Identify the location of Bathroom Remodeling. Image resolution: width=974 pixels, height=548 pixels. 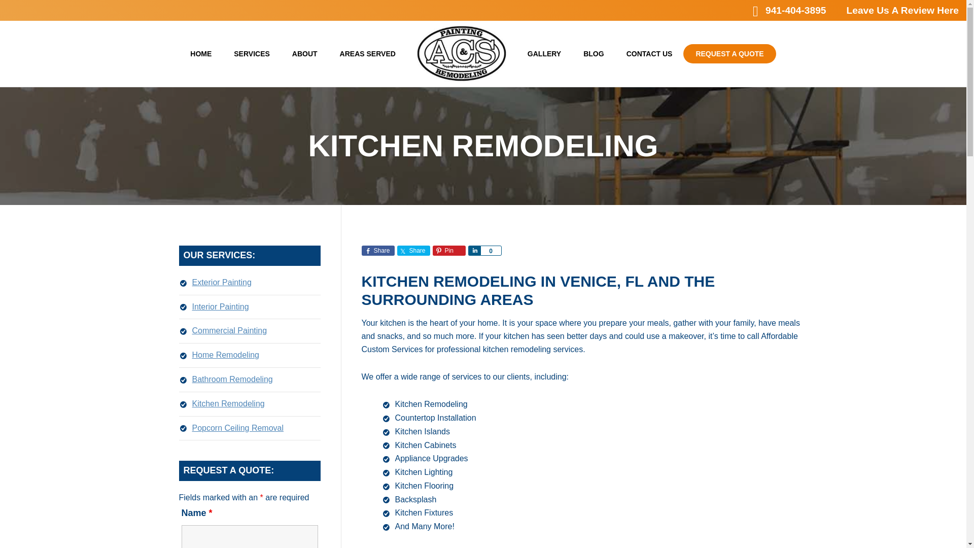
(232, 379).